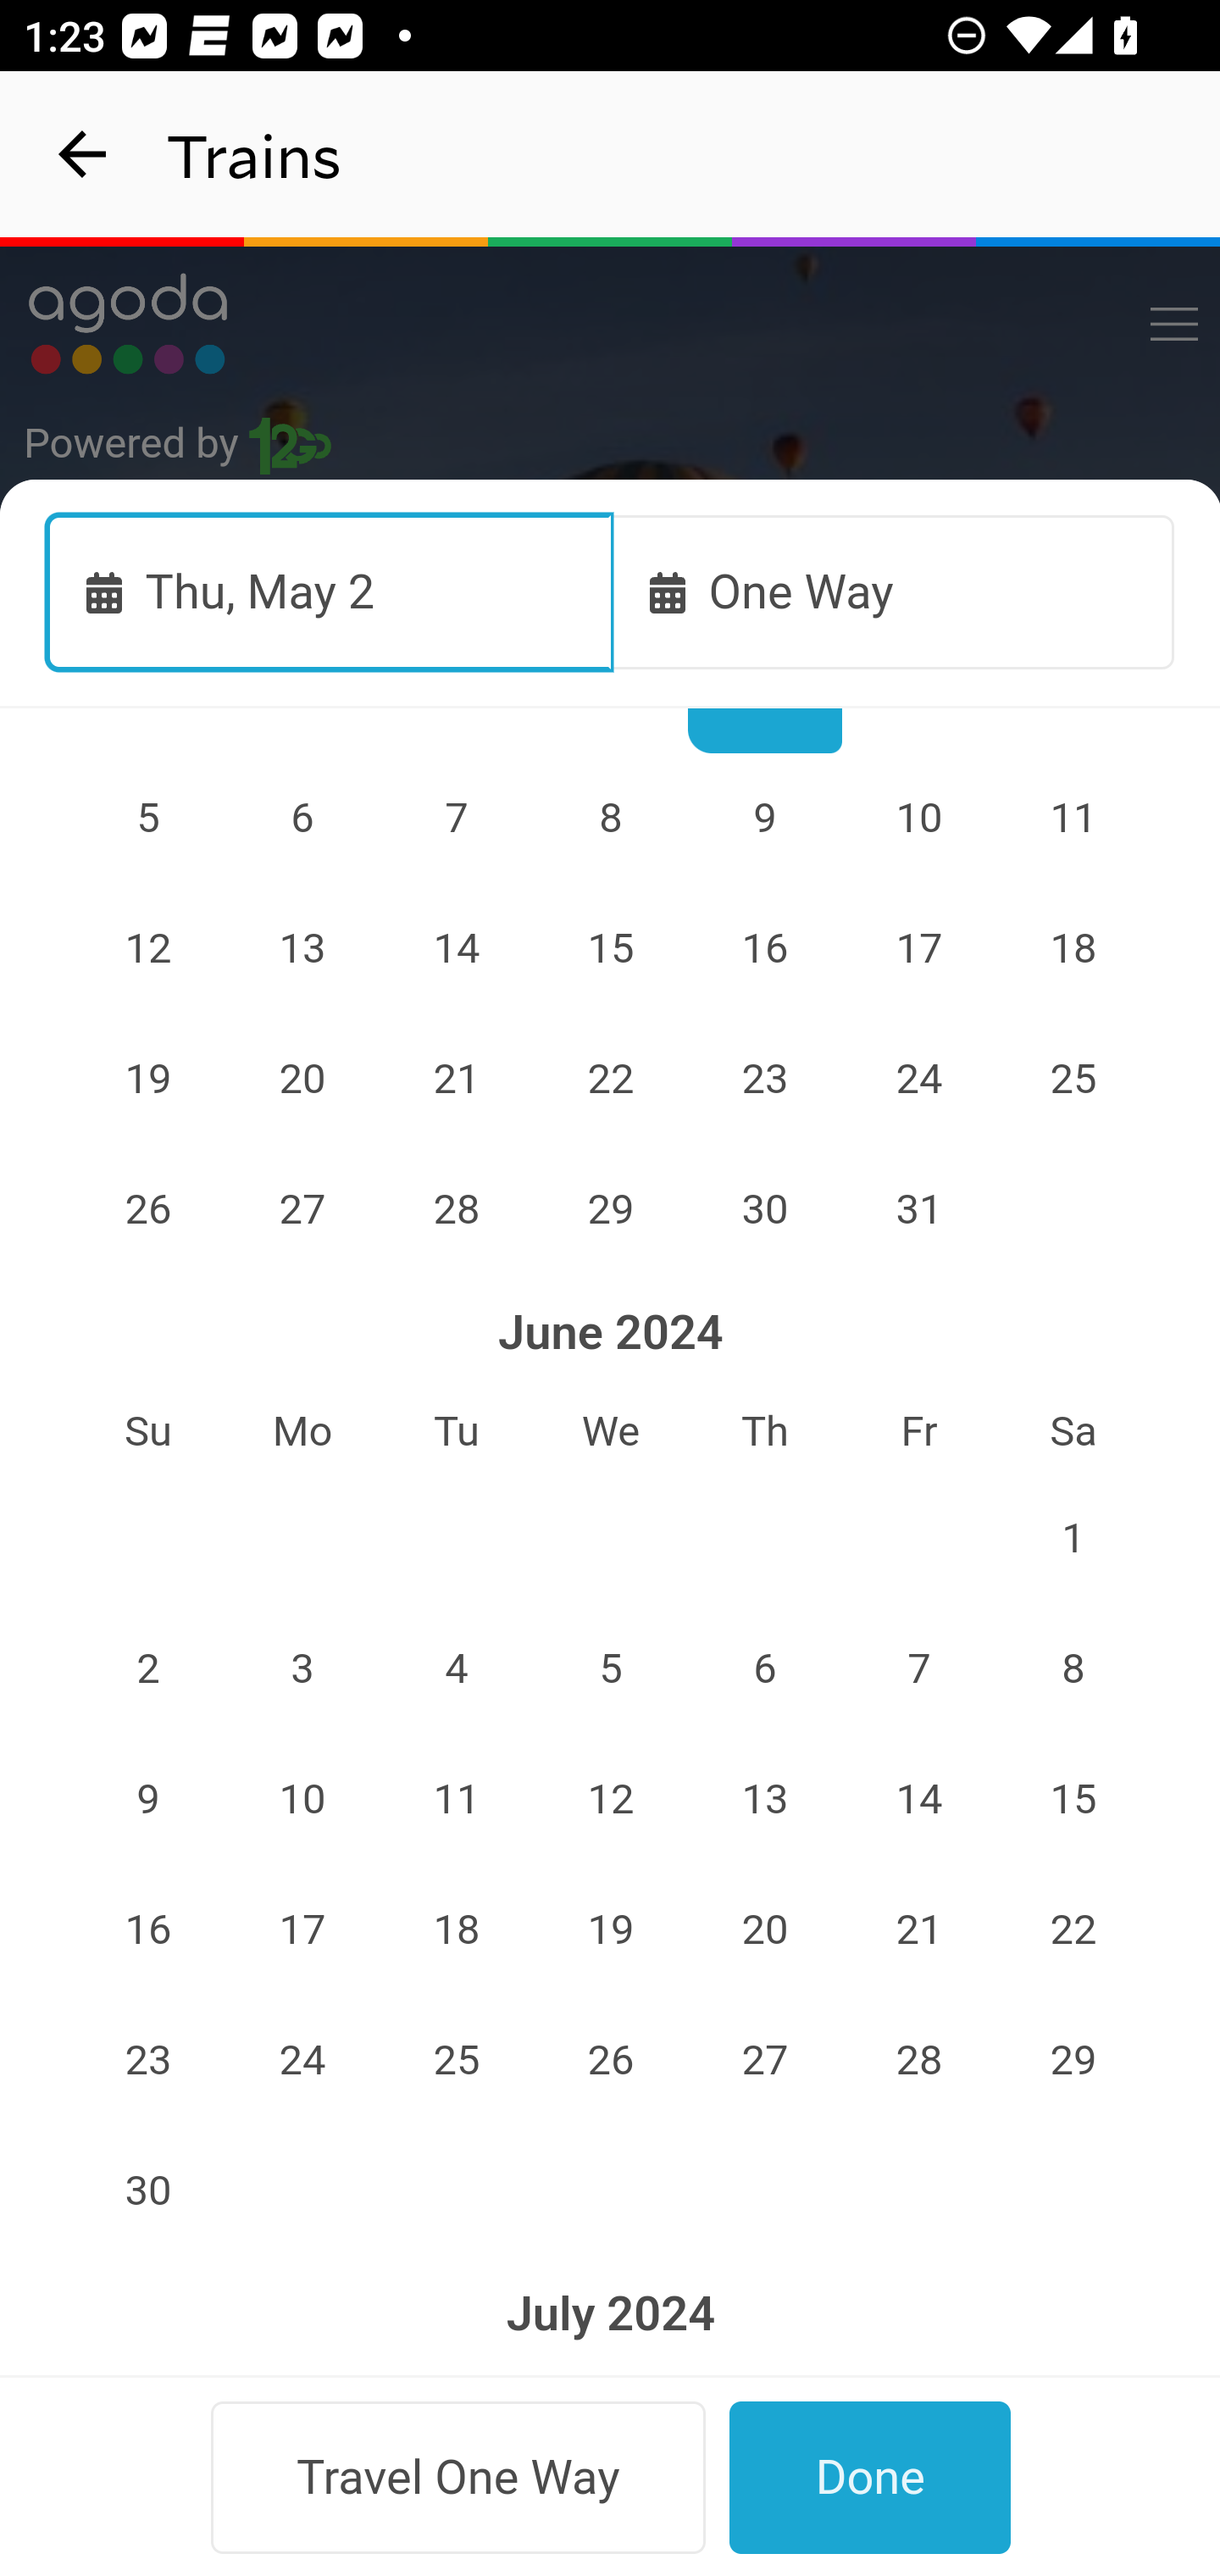  I want to click on 30, so click(147, 2190).